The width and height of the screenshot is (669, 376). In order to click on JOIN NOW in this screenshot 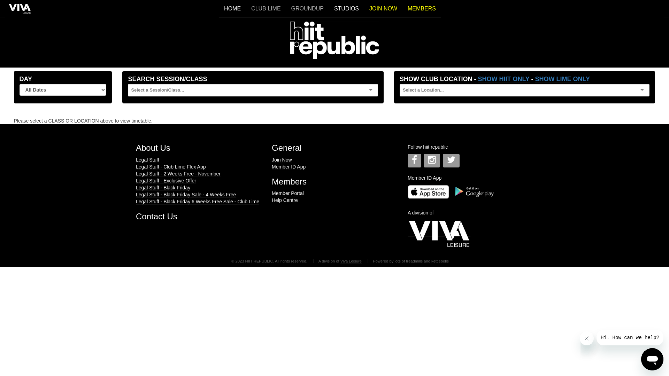, I will do `click(383, 9)`.